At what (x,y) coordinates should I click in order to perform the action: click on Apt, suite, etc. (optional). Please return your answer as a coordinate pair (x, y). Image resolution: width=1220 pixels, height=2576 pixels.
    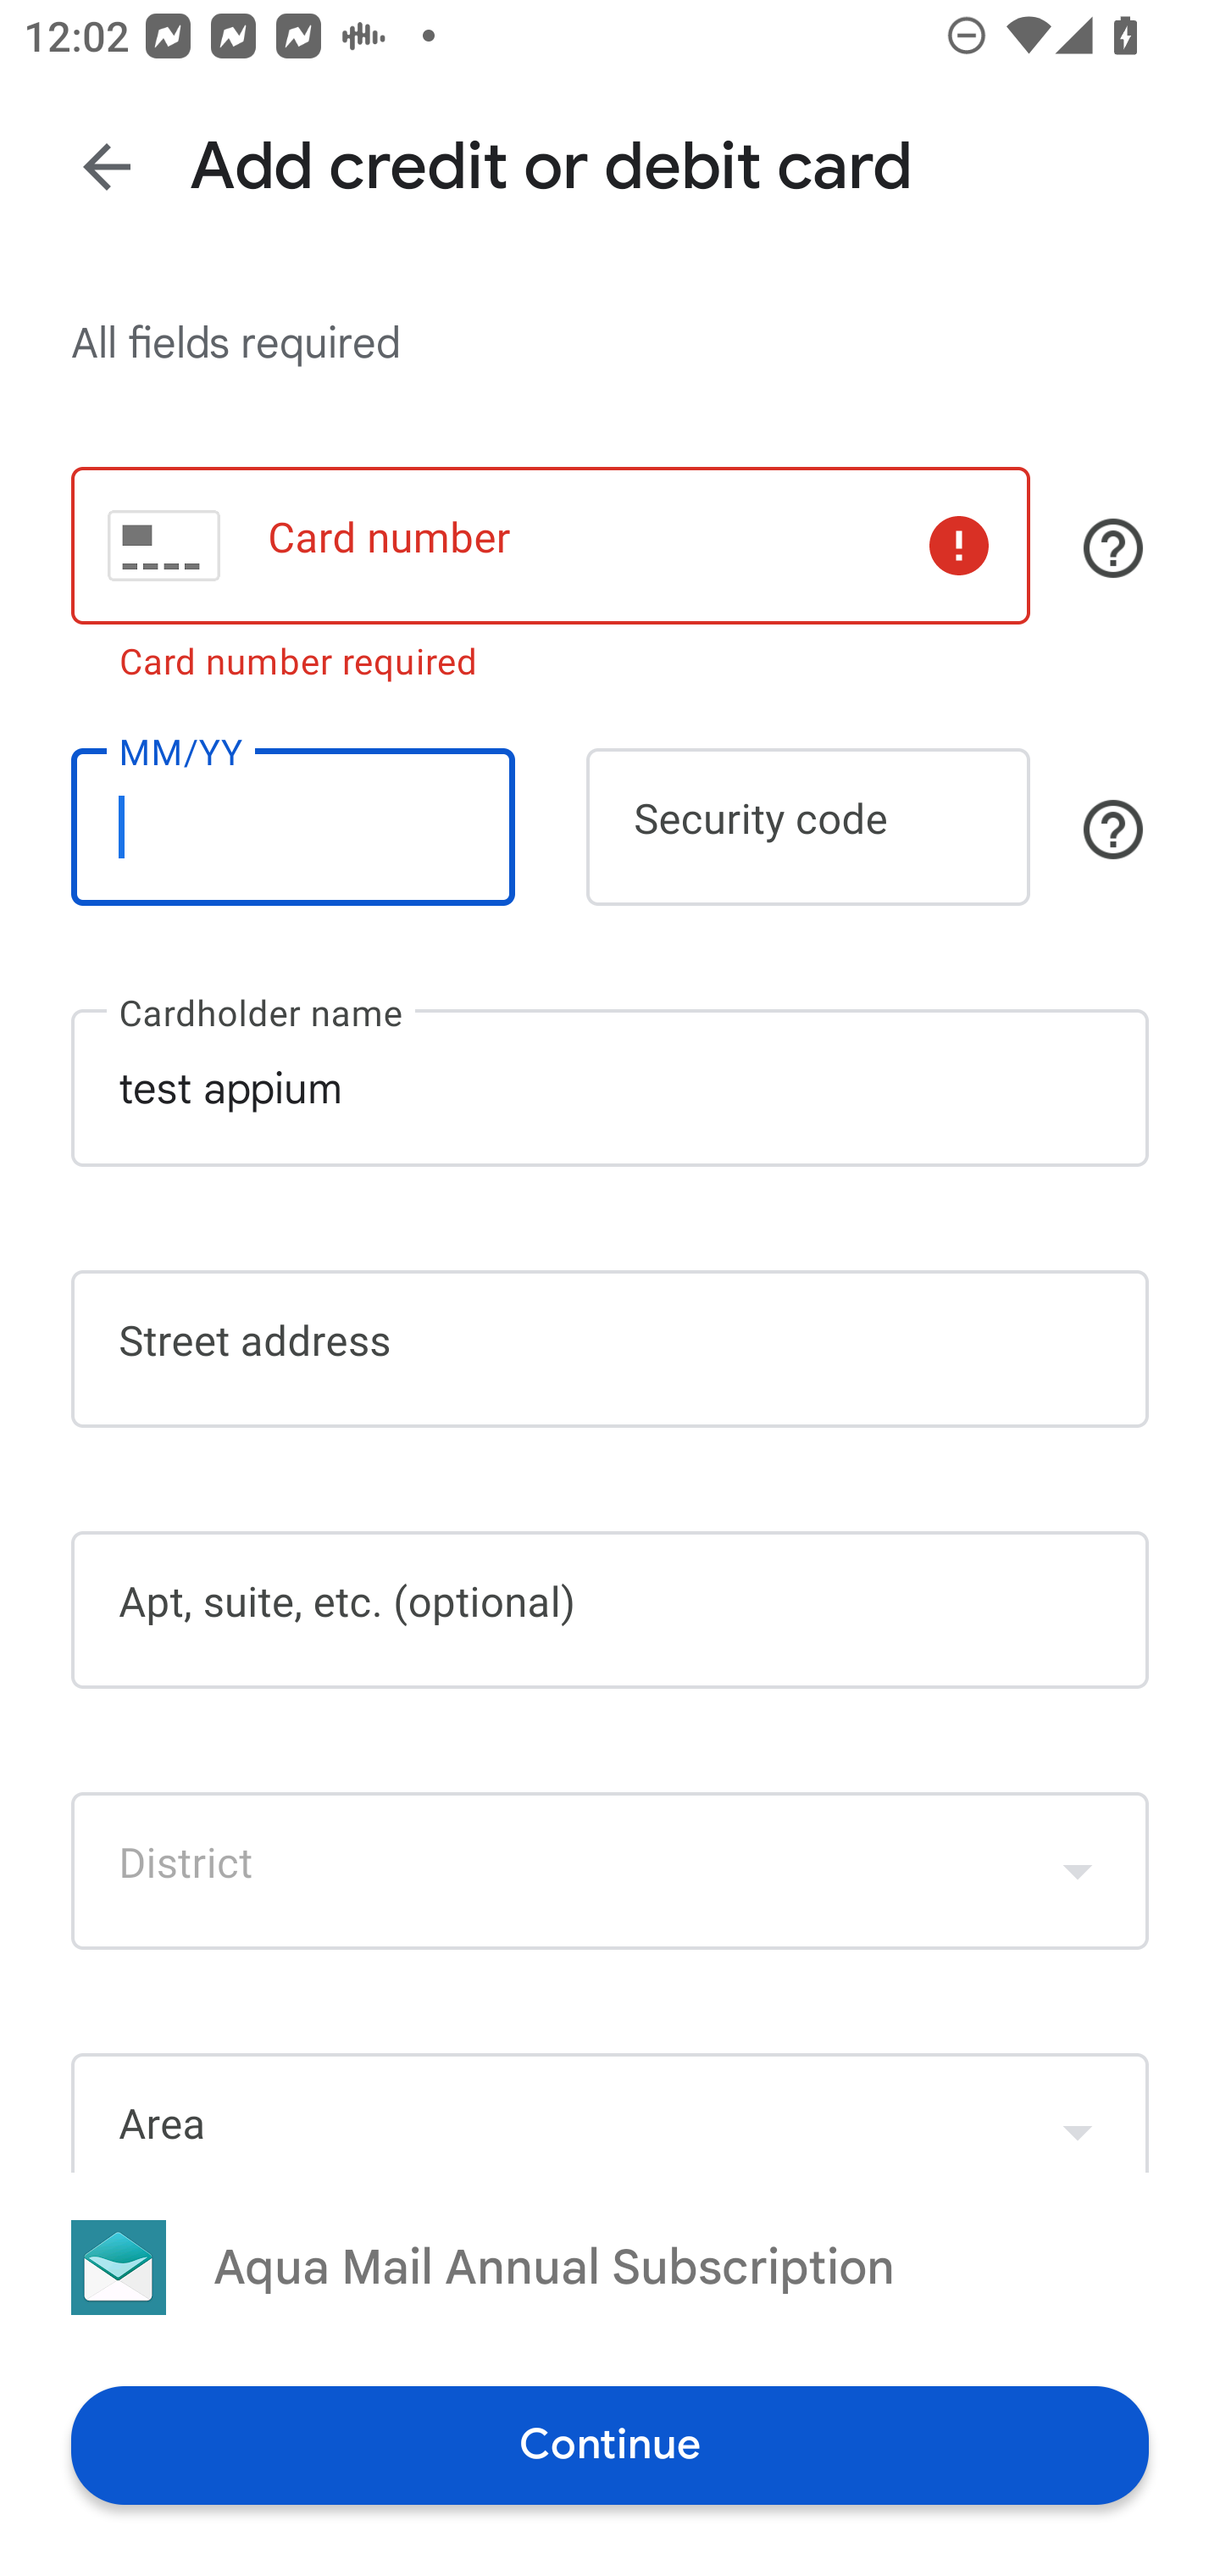
    Looking at the image, I should click on (610, 1610).